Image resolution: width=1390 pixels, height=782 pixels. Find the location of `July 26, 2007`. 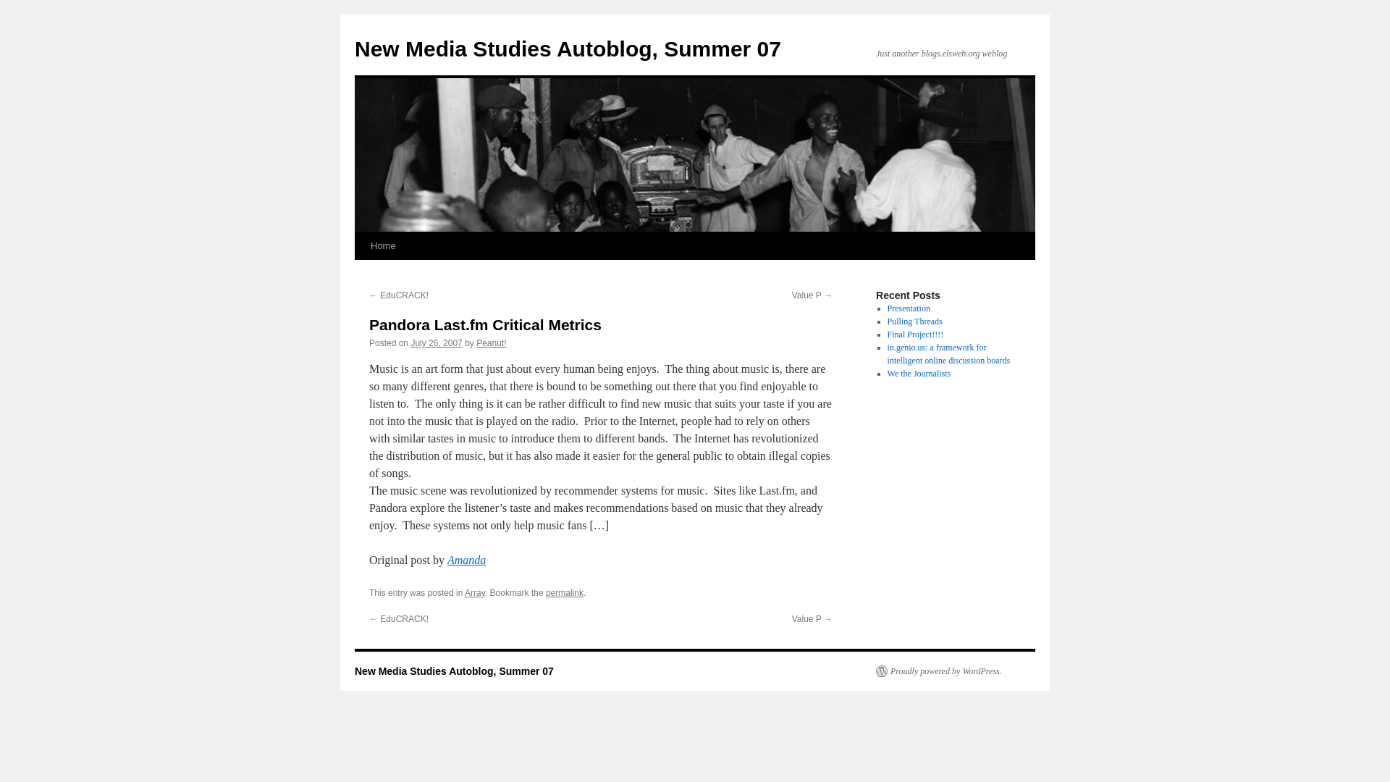

July 26, 2007 is located at coordinates (436, 342).